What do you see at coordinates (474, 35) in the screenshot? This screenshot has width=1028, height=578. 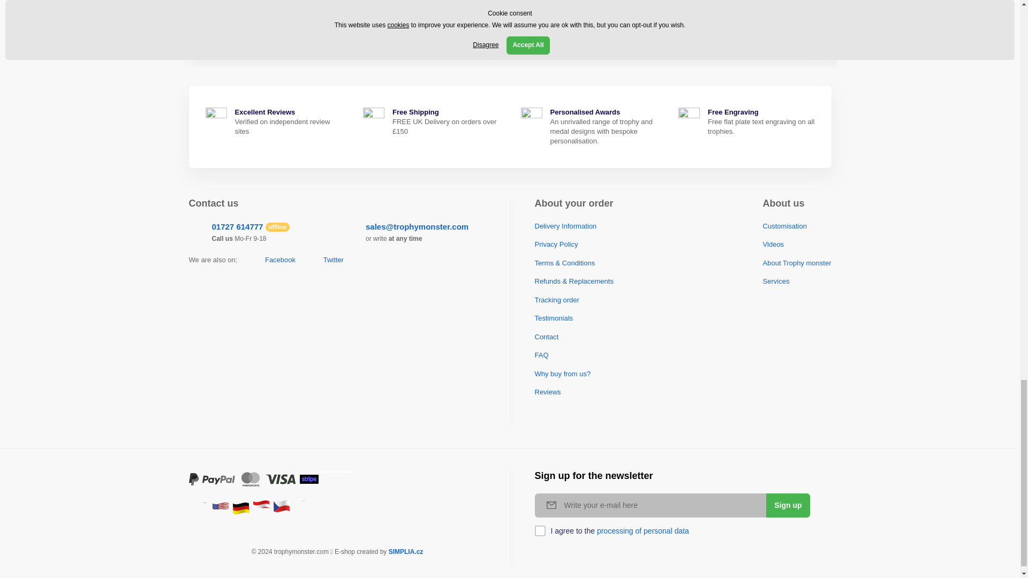 I see `Detail` at bounding box center [474, 35].